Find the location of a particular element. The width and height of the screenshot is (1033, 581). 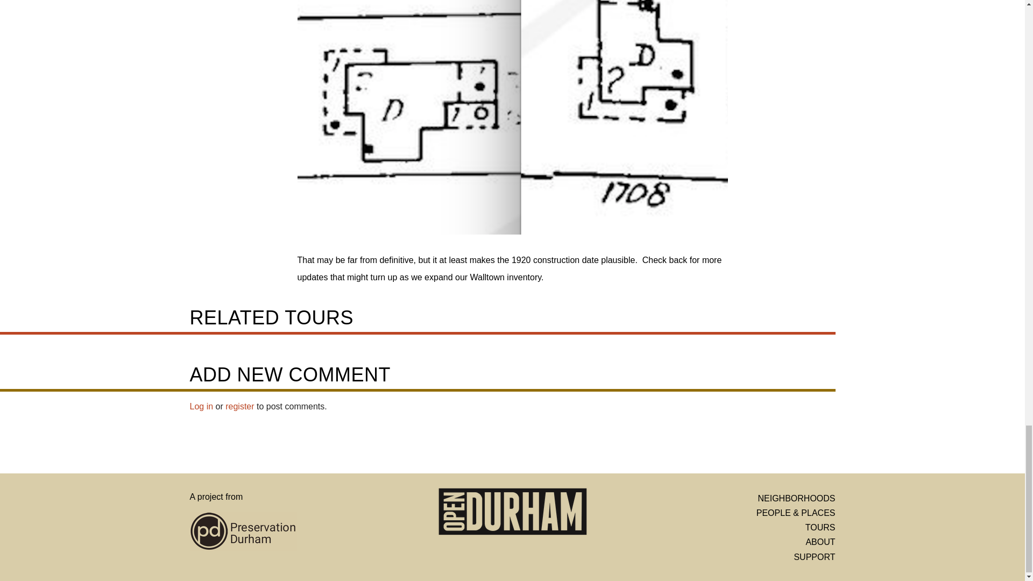

About is located at coordinates (820, 542).